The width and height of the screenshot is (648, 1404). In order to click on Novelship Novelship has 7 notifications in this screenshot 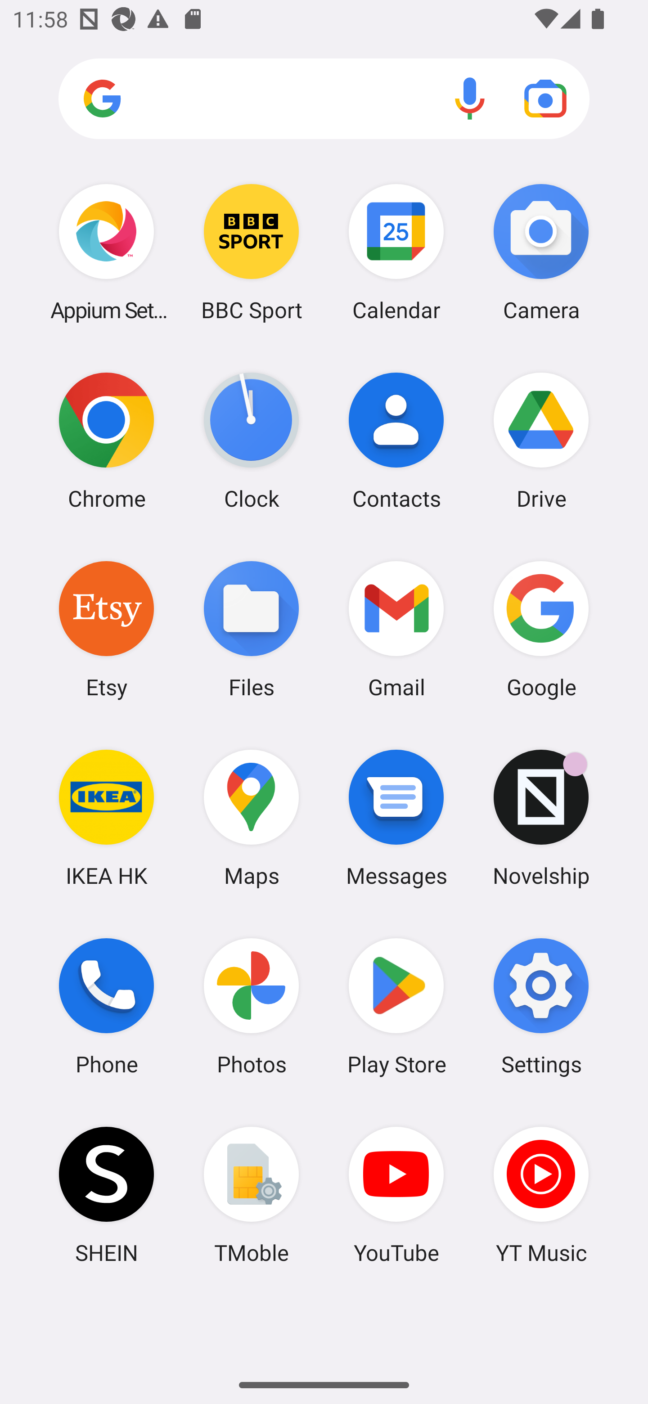, I will do `click(541, 818)`.